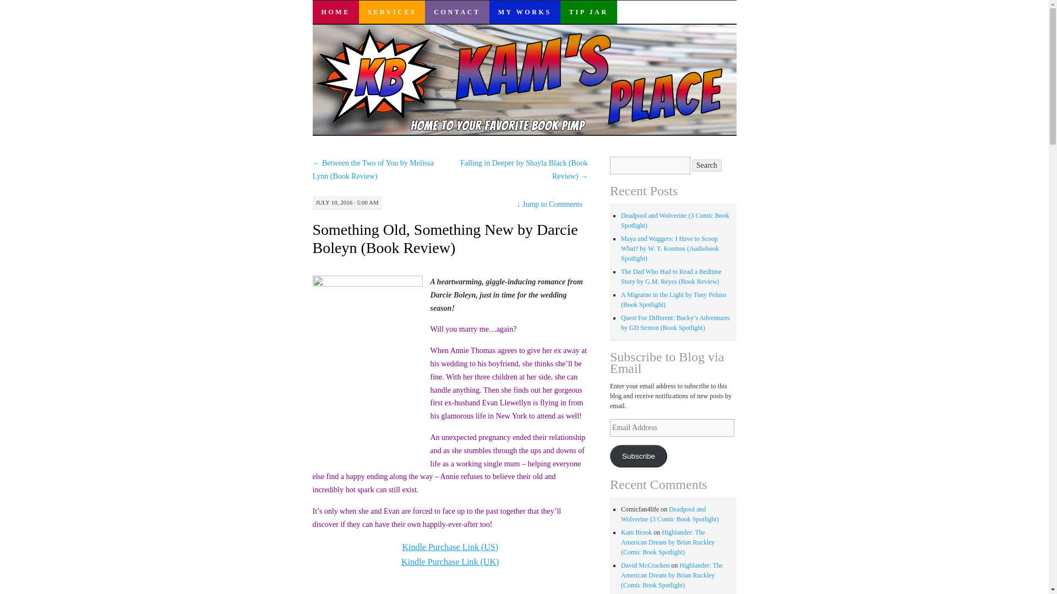 The height and width of the screenshot is (594, 1057). I want to click on Skip to content, so click(320, 35).